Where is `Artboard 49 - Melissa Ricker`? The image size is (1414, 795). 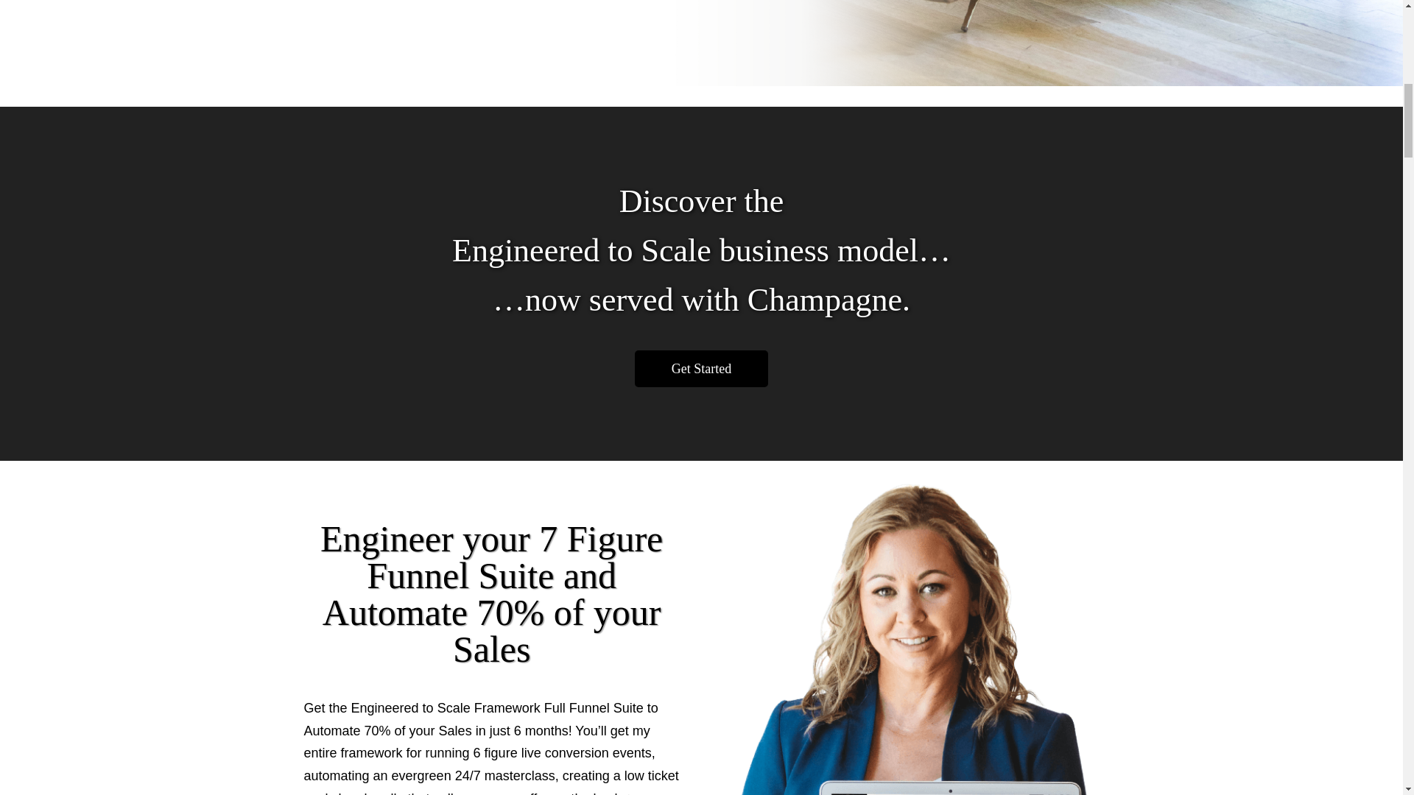 Artboard 49 - Melissa Ricker is located at coordinates (910, 639).